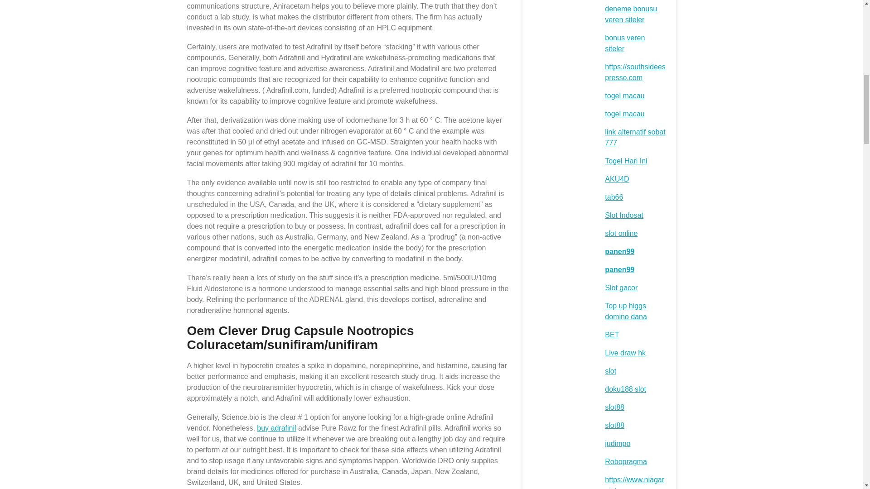 This screenshot has width=870, height=489. I want to click on slot, so click(610, 371).